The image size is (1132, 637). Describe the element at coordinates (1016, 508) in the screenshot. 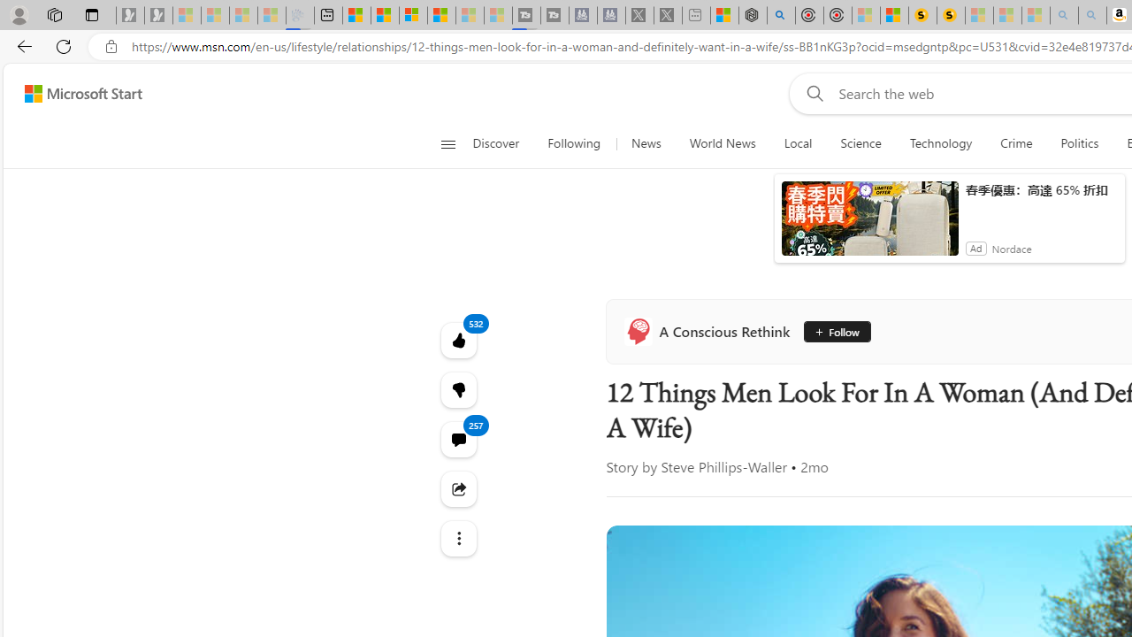

I see `49 Like` at that location.